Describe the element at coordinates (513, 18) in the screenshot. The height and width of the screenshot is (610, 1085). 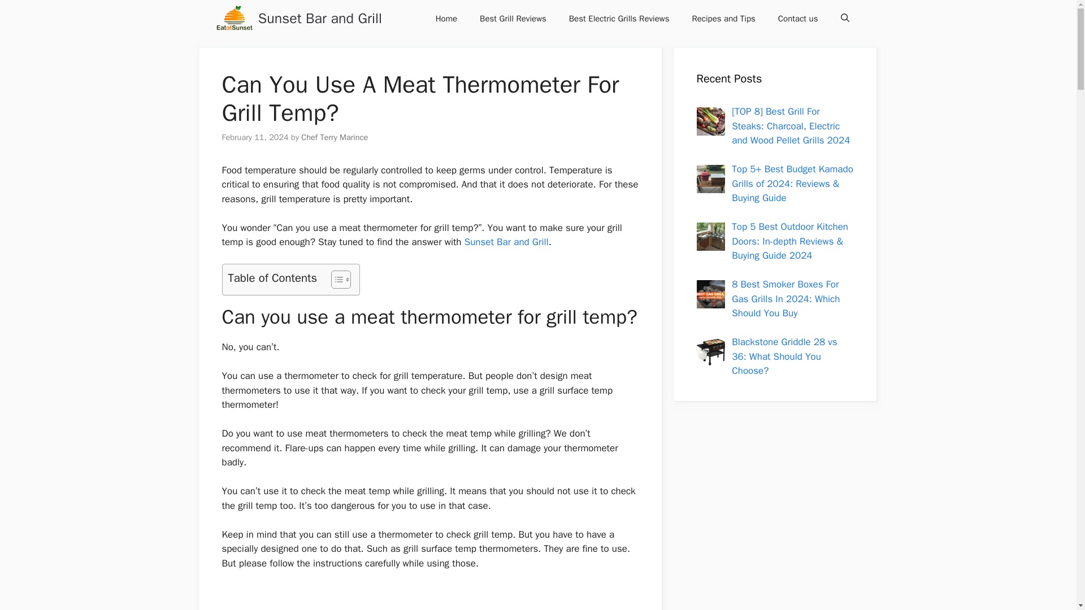
I see `Best Grill Reviews` at that location.